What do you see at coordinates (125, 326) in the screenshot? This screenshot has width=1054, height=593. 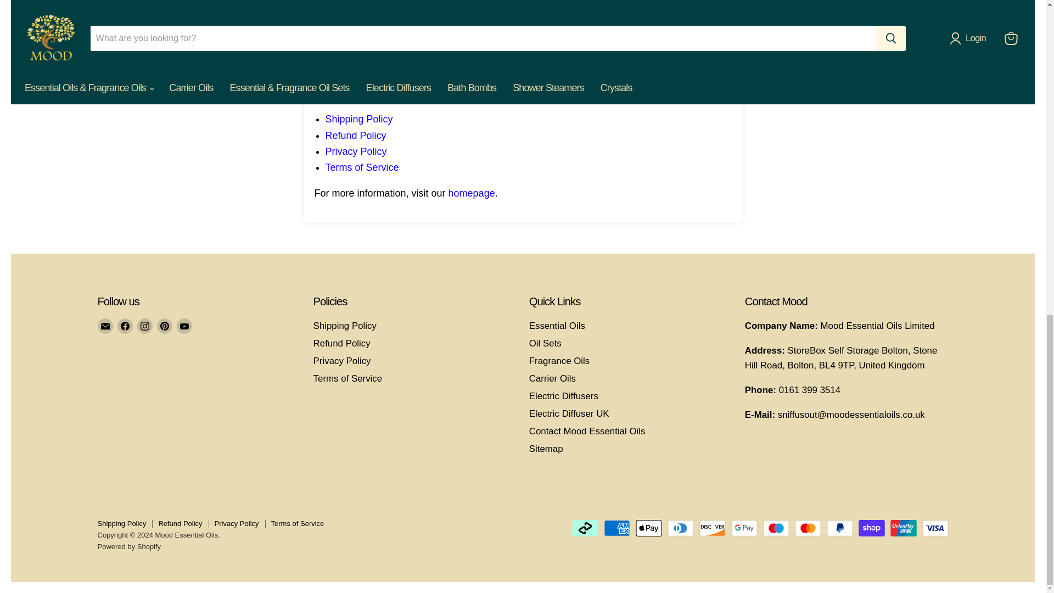 I see `Facebook` at bounding box center [125, 326].